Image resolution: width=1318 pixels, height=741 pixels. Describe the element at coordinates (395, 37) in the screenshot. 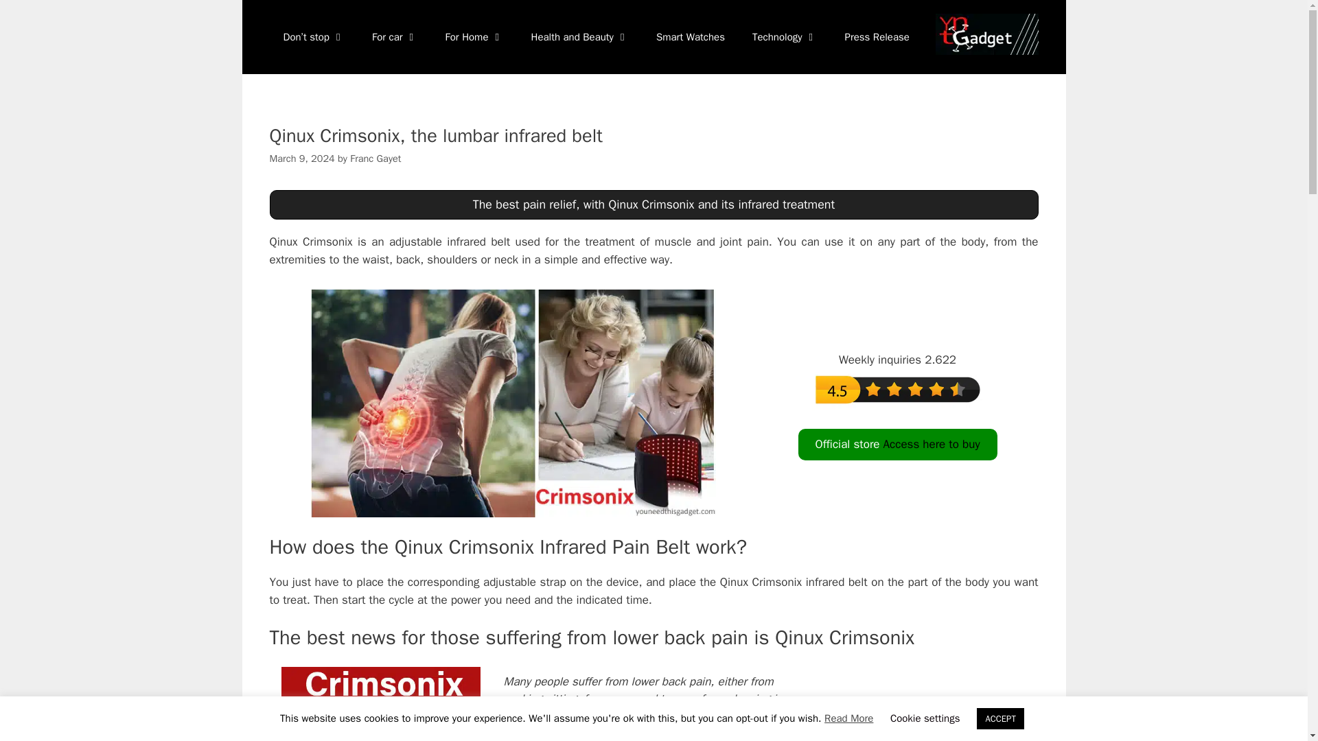

I see `For car` at that location.